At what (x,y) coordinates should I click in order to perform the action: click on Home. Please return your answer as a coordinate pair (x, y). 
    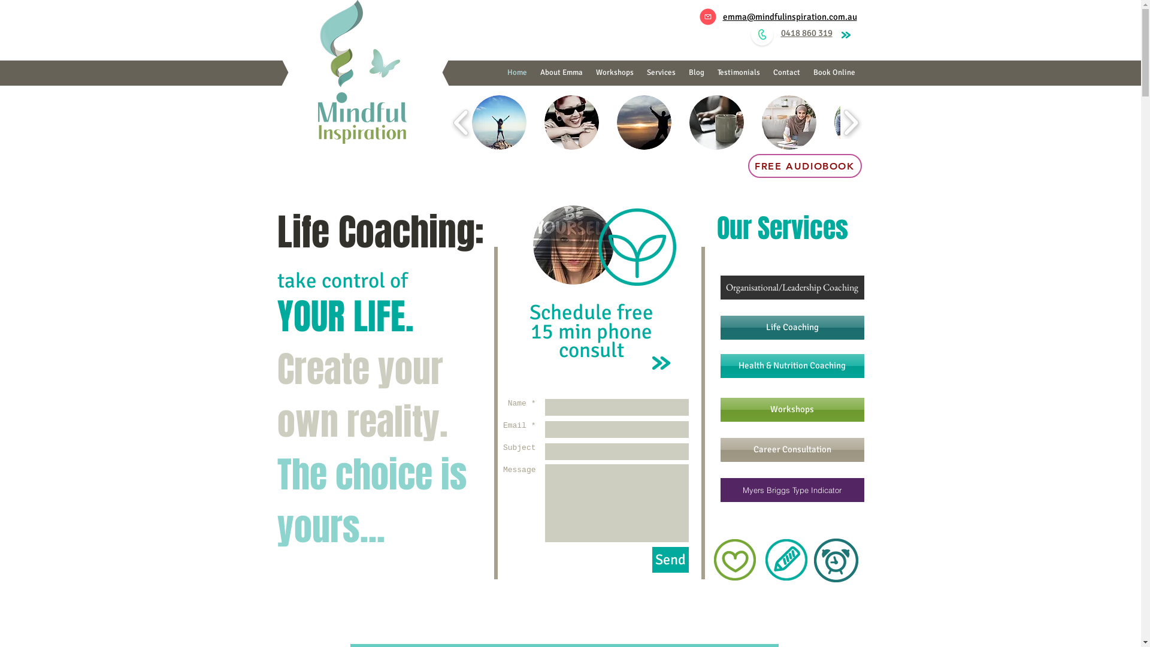
    Looking at the image, I should click on (517, 73).